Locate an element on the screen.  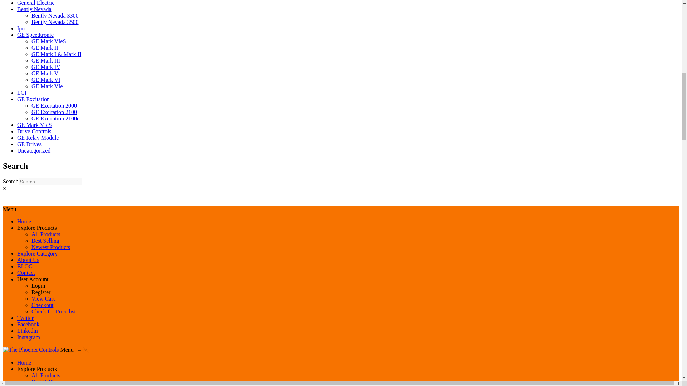
Bently Nevada is located at coordinates (34, 9).